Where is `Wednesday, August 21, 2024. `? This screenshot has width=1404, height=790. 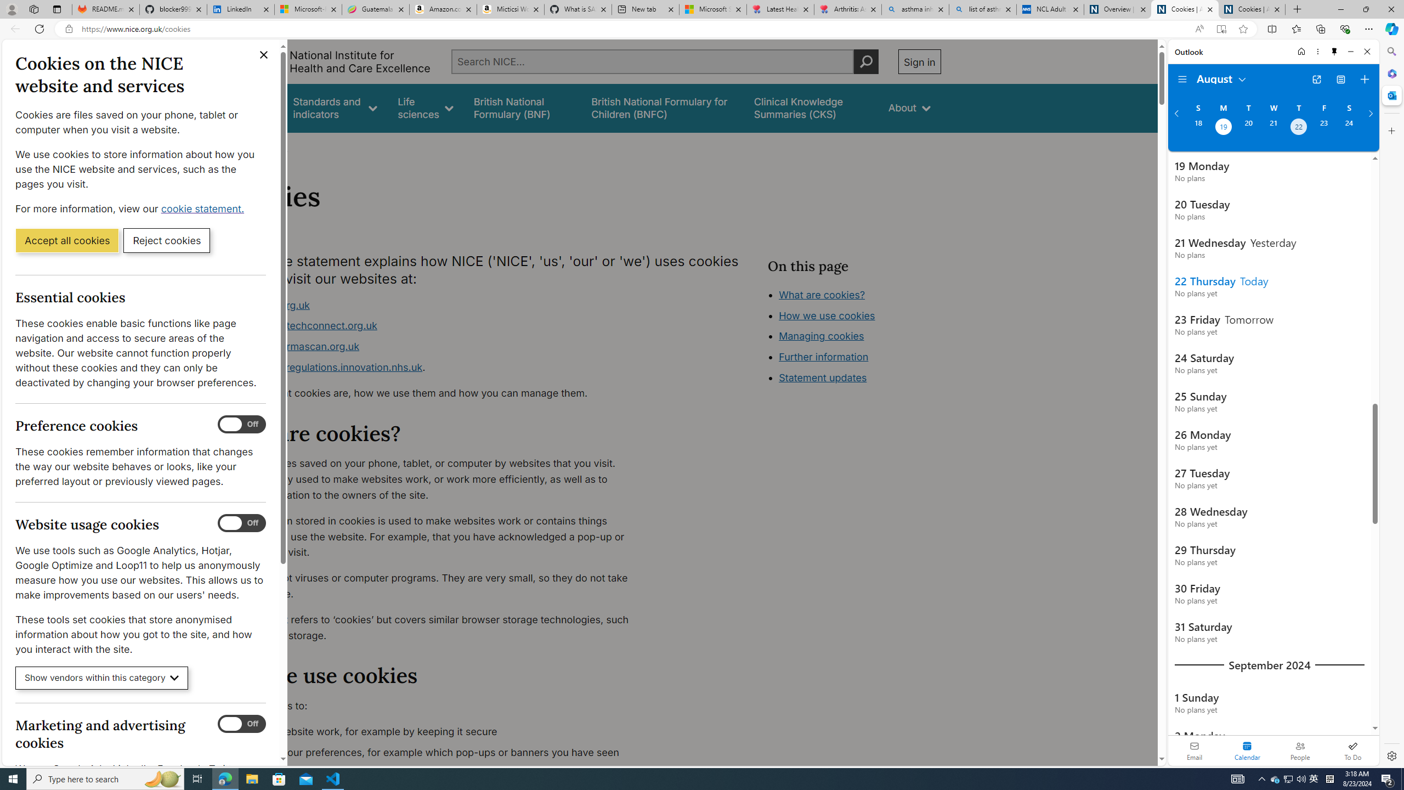
Wednesday, August 21, 2024.  is located at coordinates (1273, 128).